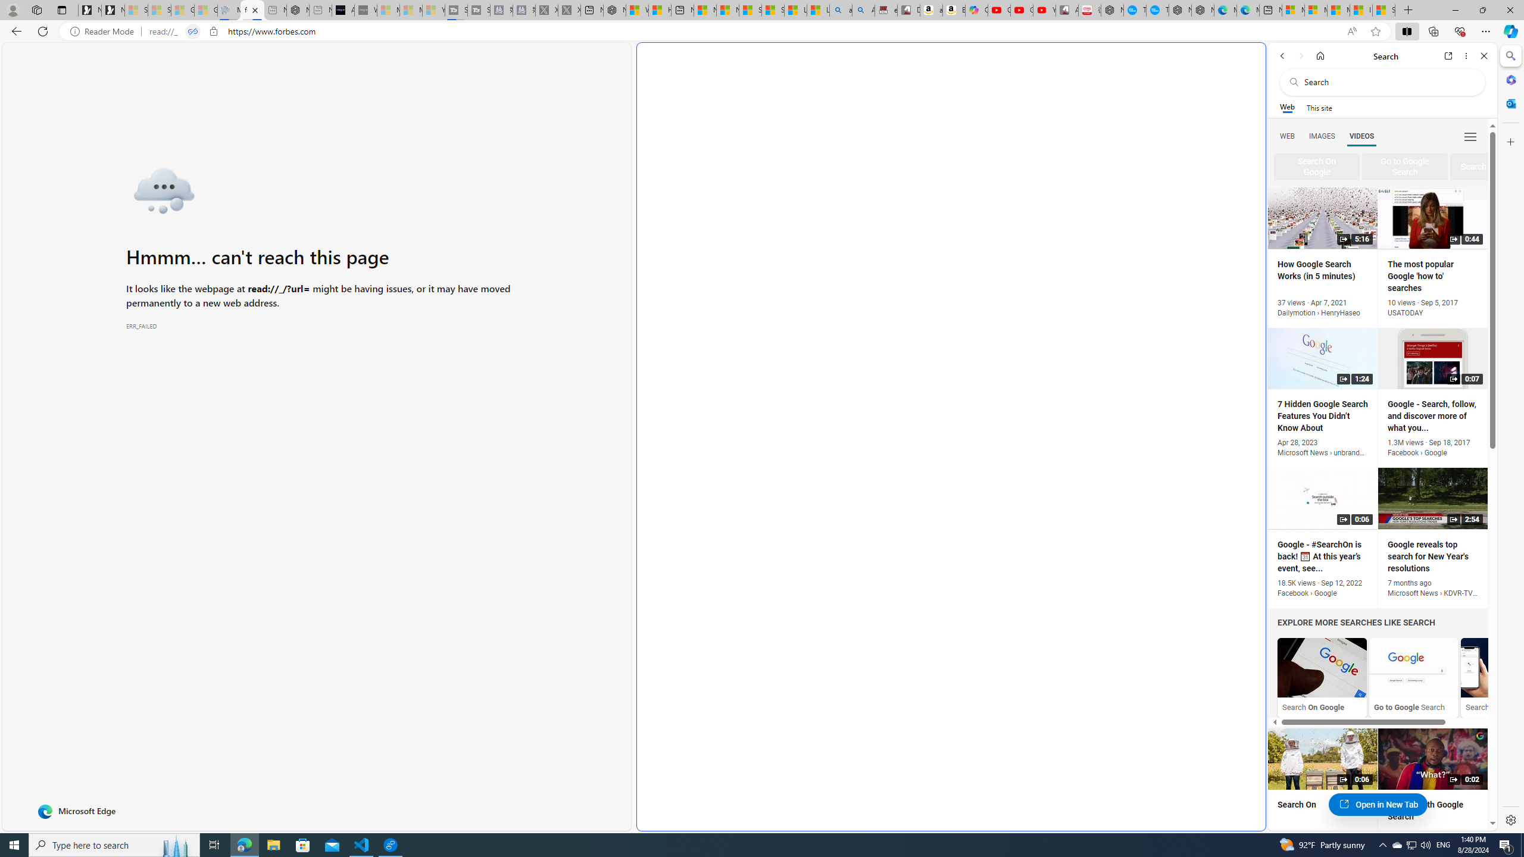 The image size is (1524, 857). I want to click on Search On Google, so click(1322, 668).